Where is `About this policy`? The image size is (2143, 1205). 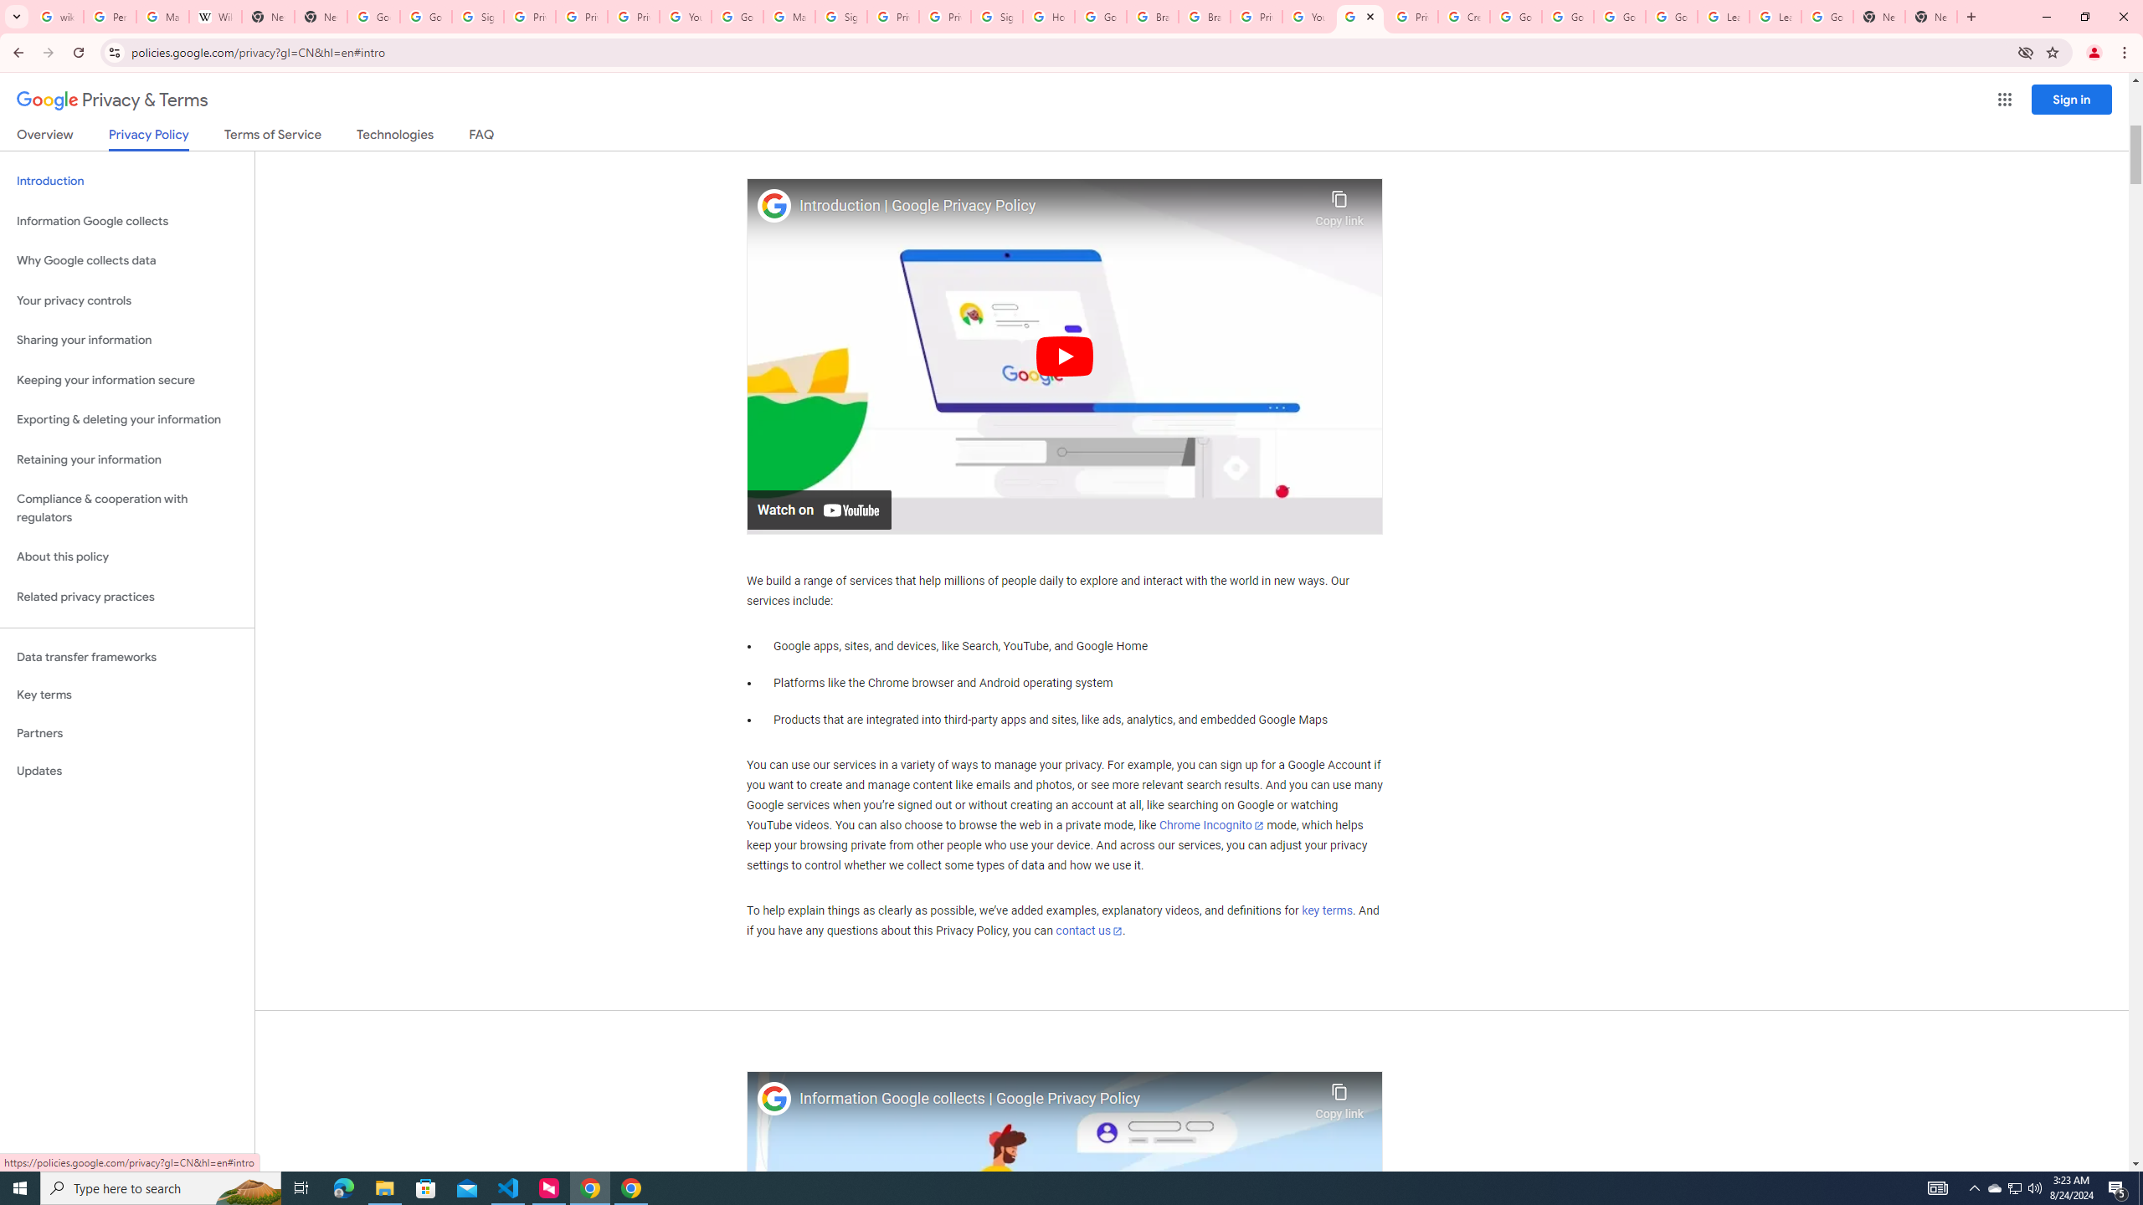 About this policy is located at coordinates (127, 557).